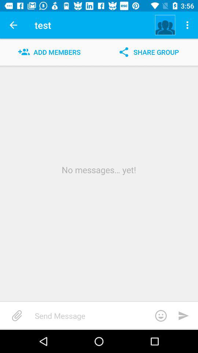 This screenshot has height=353, width=198. What do you see at coordinates (188, 25) in the screenshot?
I see `launch icon above share group` at bounding box center [188, 25].